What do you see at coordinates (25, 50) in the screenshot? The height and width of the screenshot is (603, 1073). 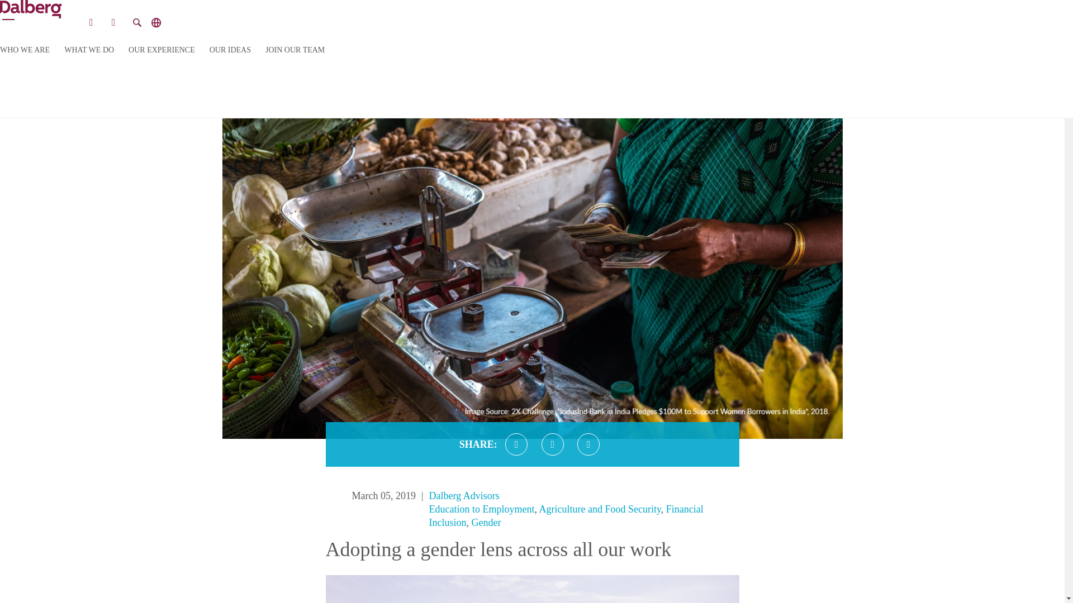 I see `WHO WE ARE` at bounding box center [25, 50].